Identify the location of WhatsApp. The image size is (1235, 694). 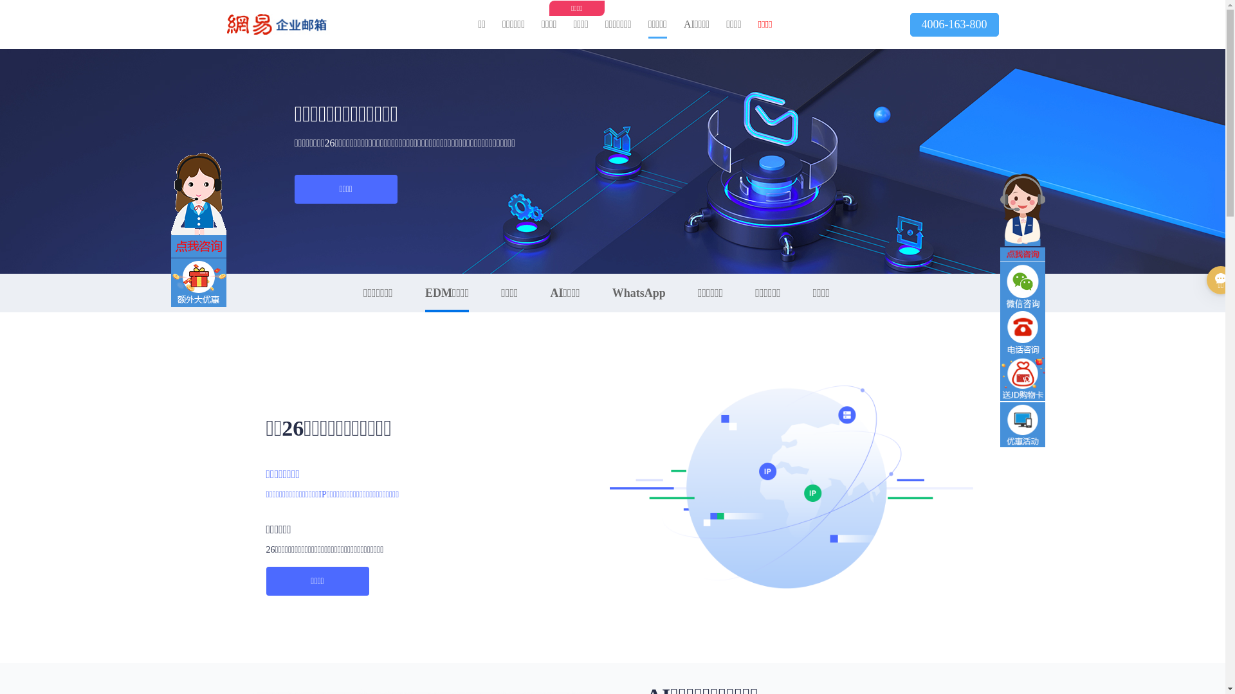
(639, 293).